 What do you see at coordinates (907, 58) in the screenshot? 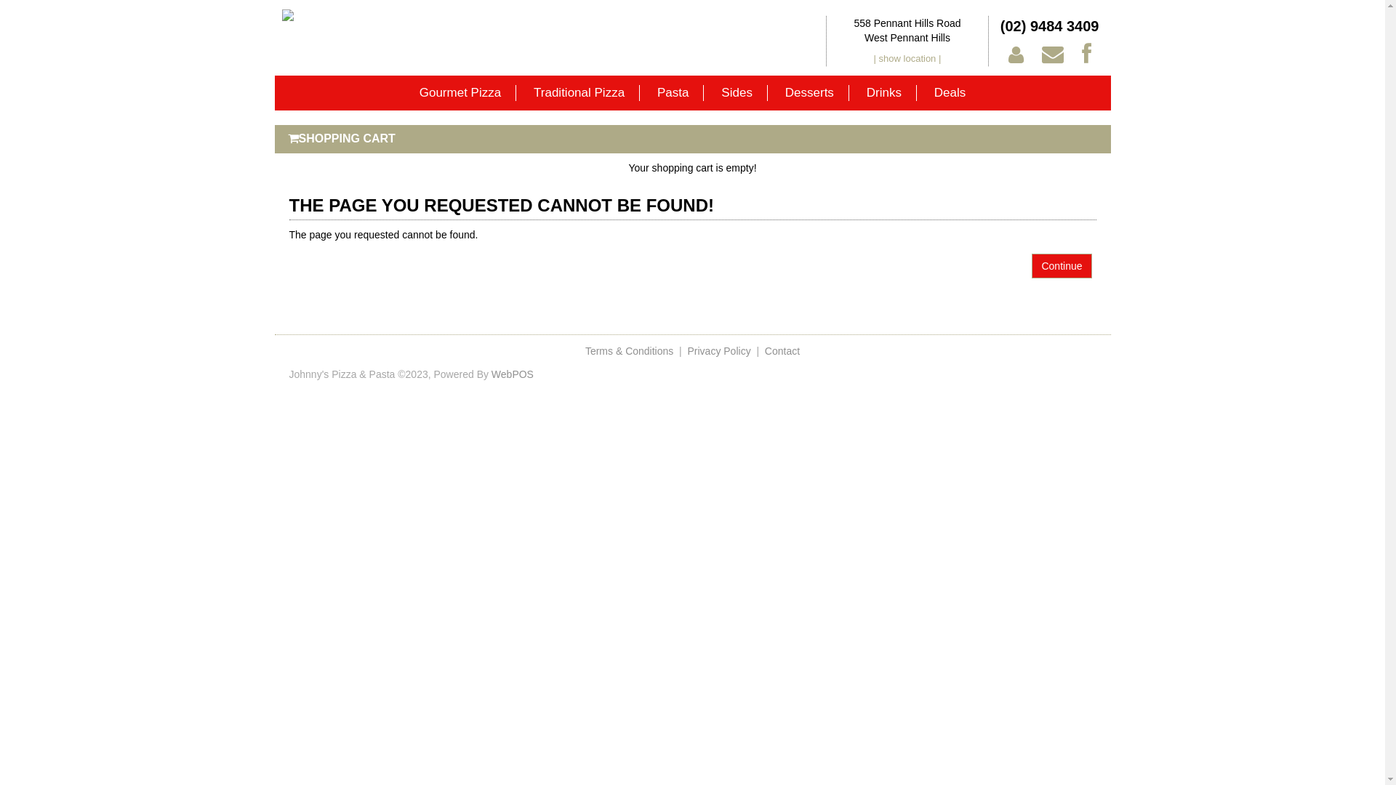
I see `| show location |` at bounding box center [907, 58].